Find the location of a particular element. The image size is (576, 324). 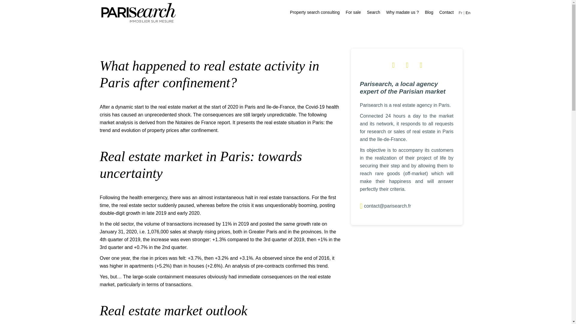

Contact is located at coordinates (446, 12).